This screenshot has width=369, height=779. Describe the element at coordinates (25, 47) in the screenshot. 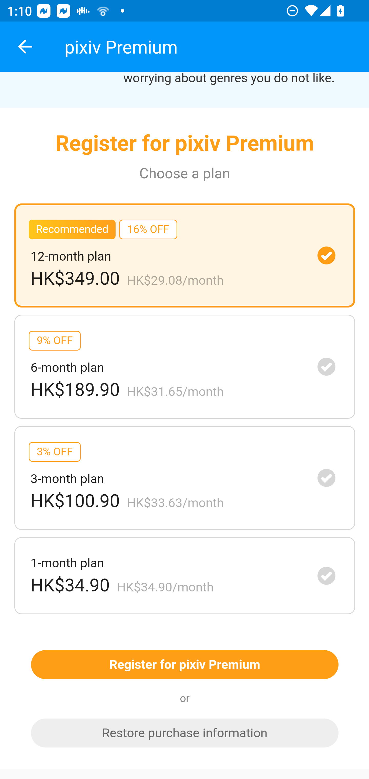

I see `Navigate up` at that location.